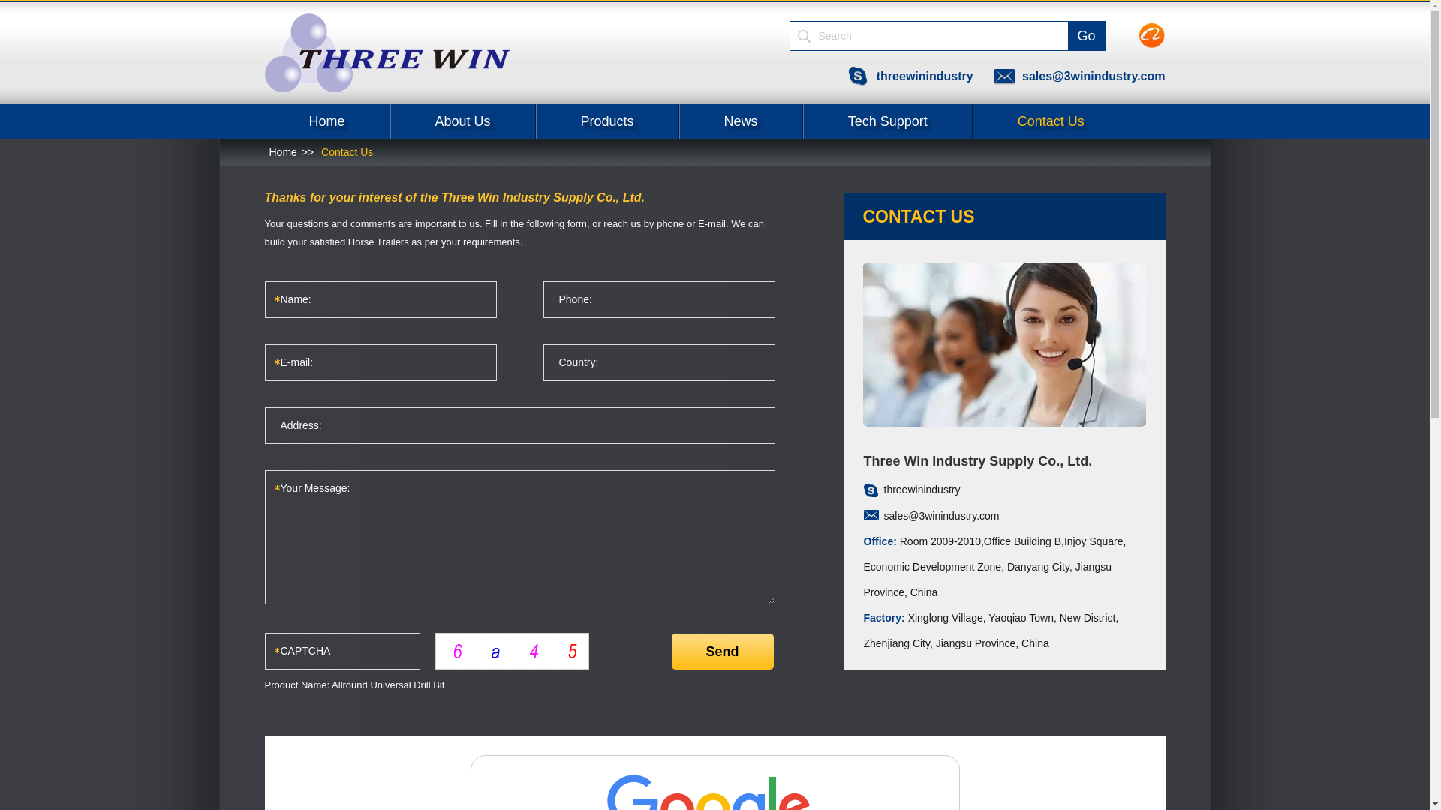  What do you see at coordinates (327, 121) in the screenshot?
I see `Home` at bounding box center [327, 121].